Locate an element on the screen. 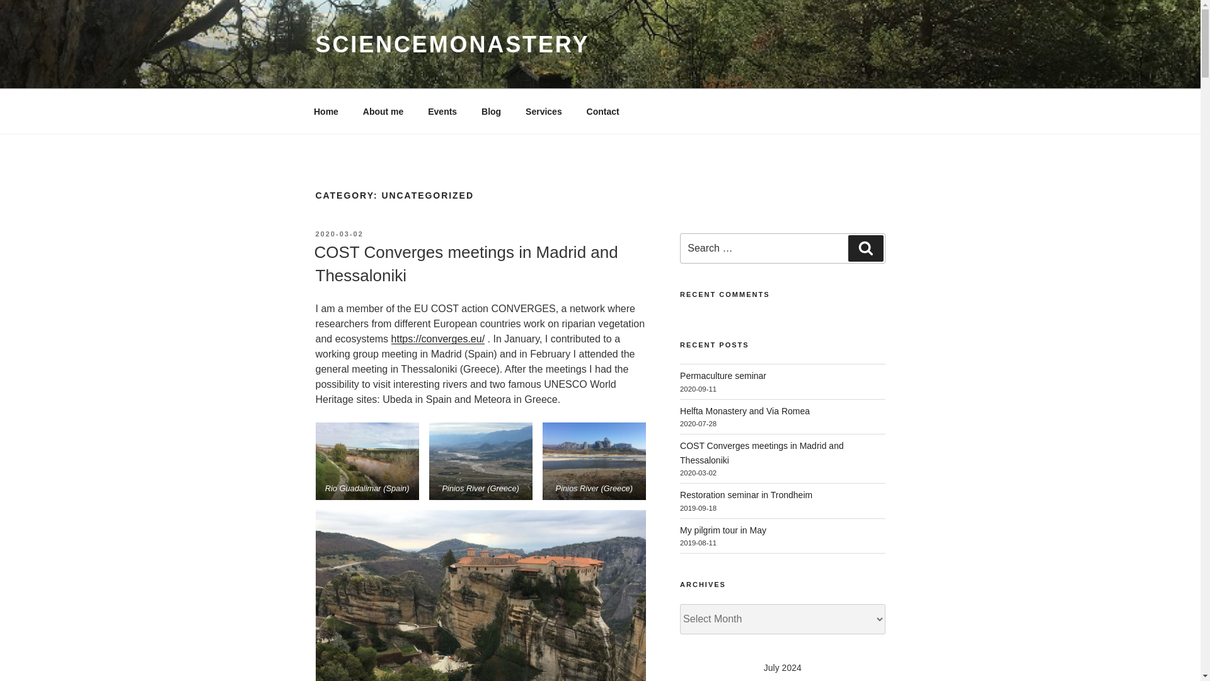 Image resolution: width=1210 pixels, height=681 pixels. Restoration seminar in Trondheim is located at coordinates (746, 494).